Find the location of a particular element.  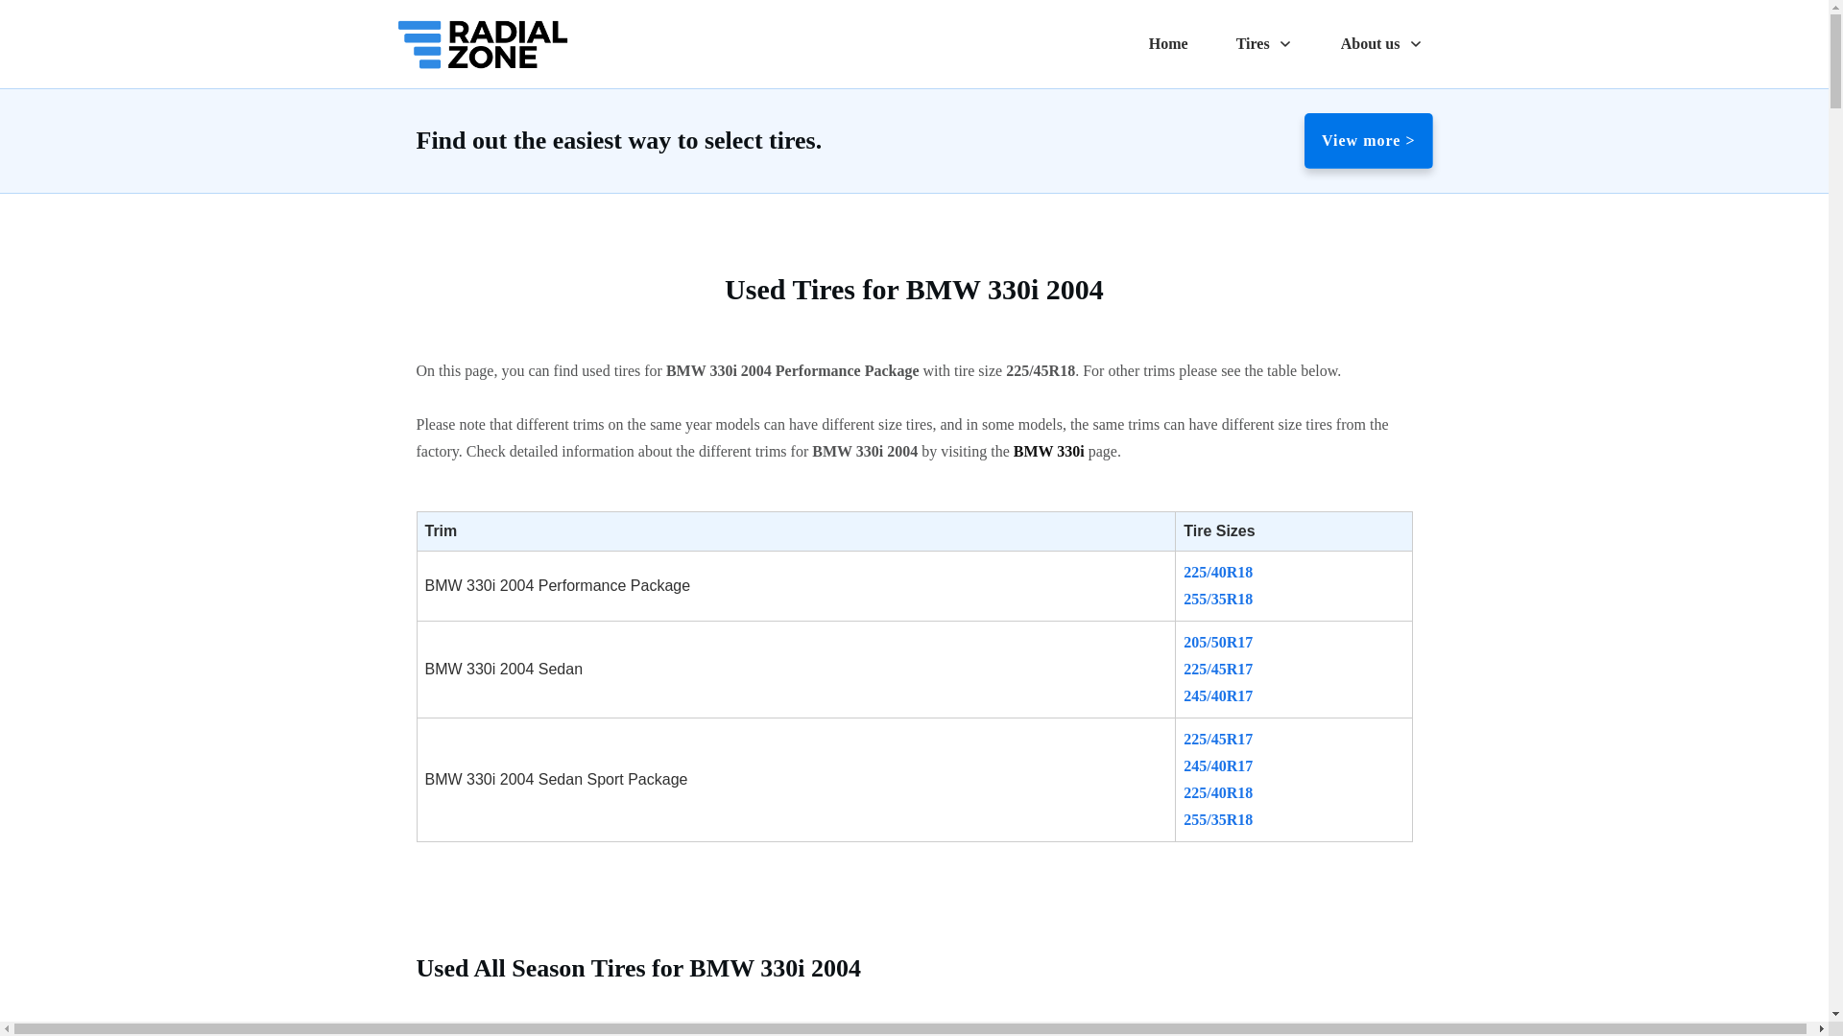

Home is located at coordinates (1168, 44).